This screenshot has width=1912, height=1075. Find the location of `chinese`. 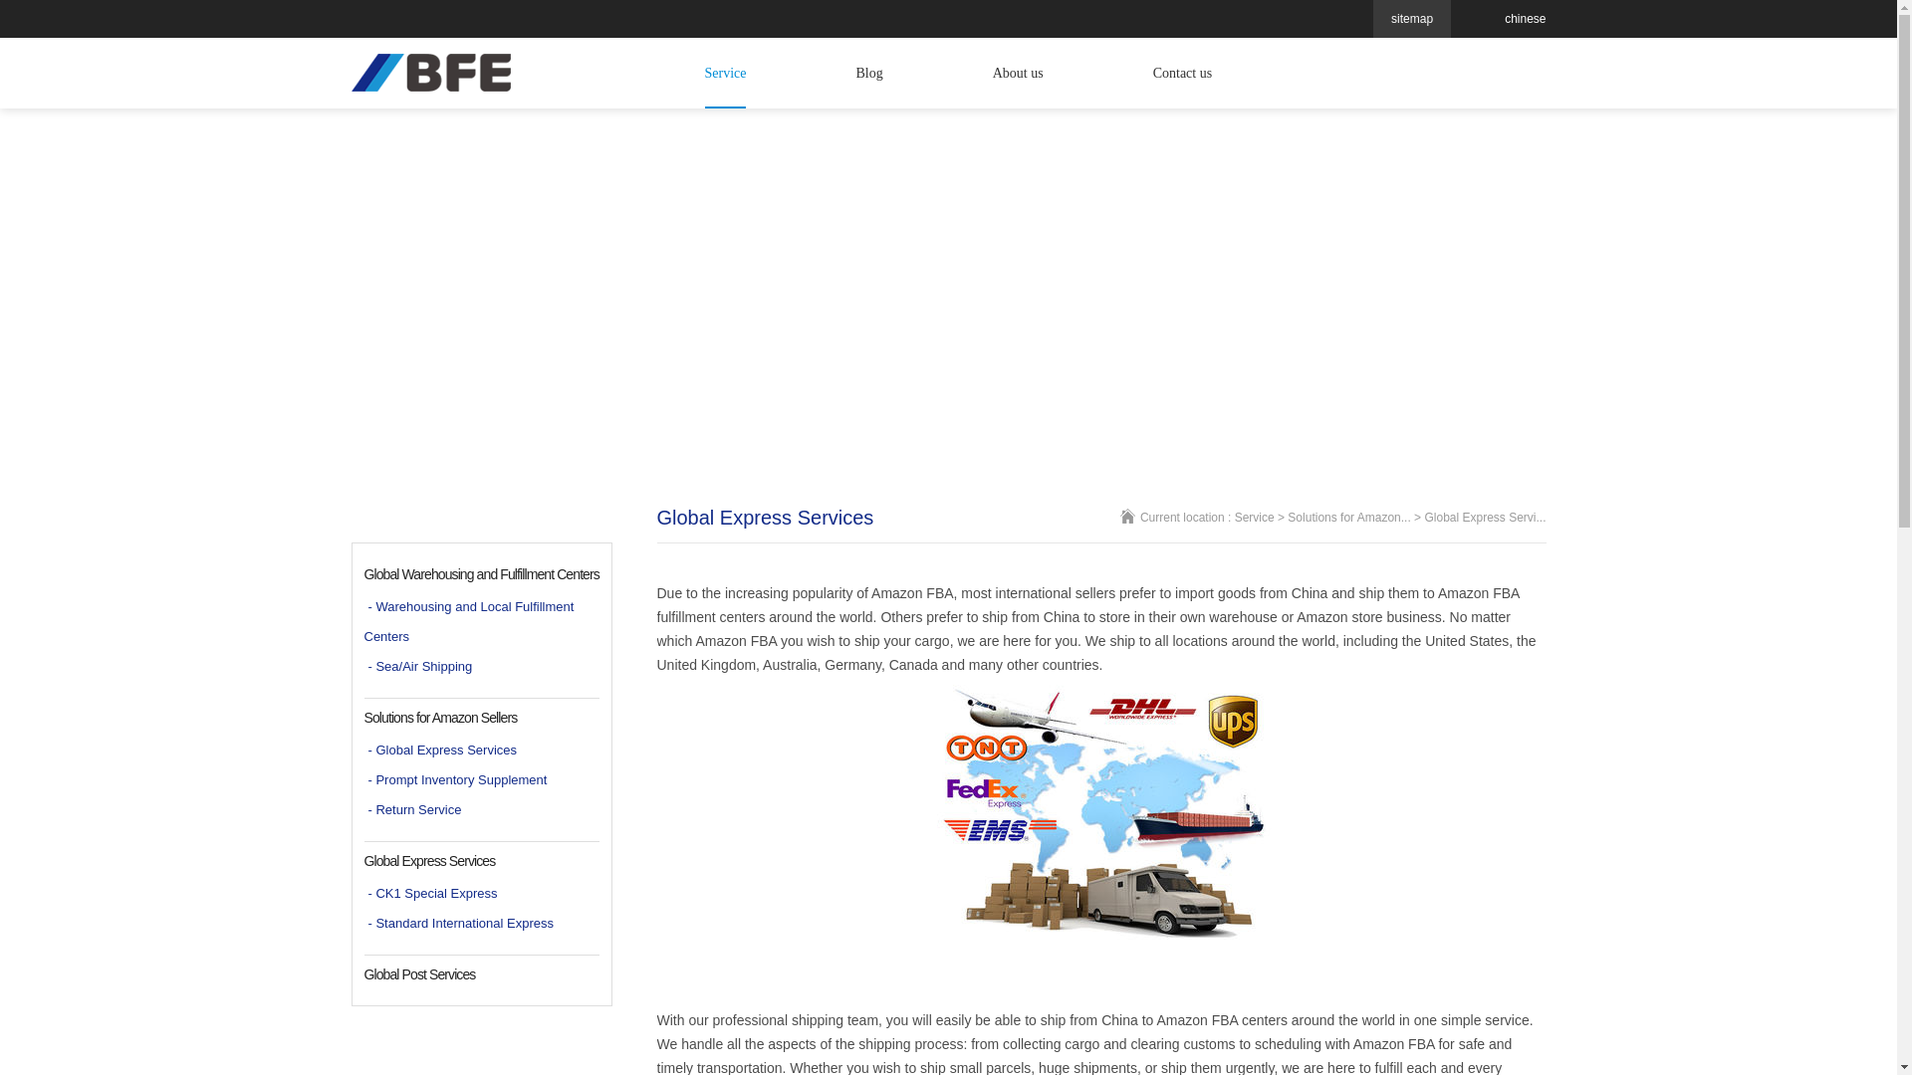

chinese is located at coordinates (1525, 18).